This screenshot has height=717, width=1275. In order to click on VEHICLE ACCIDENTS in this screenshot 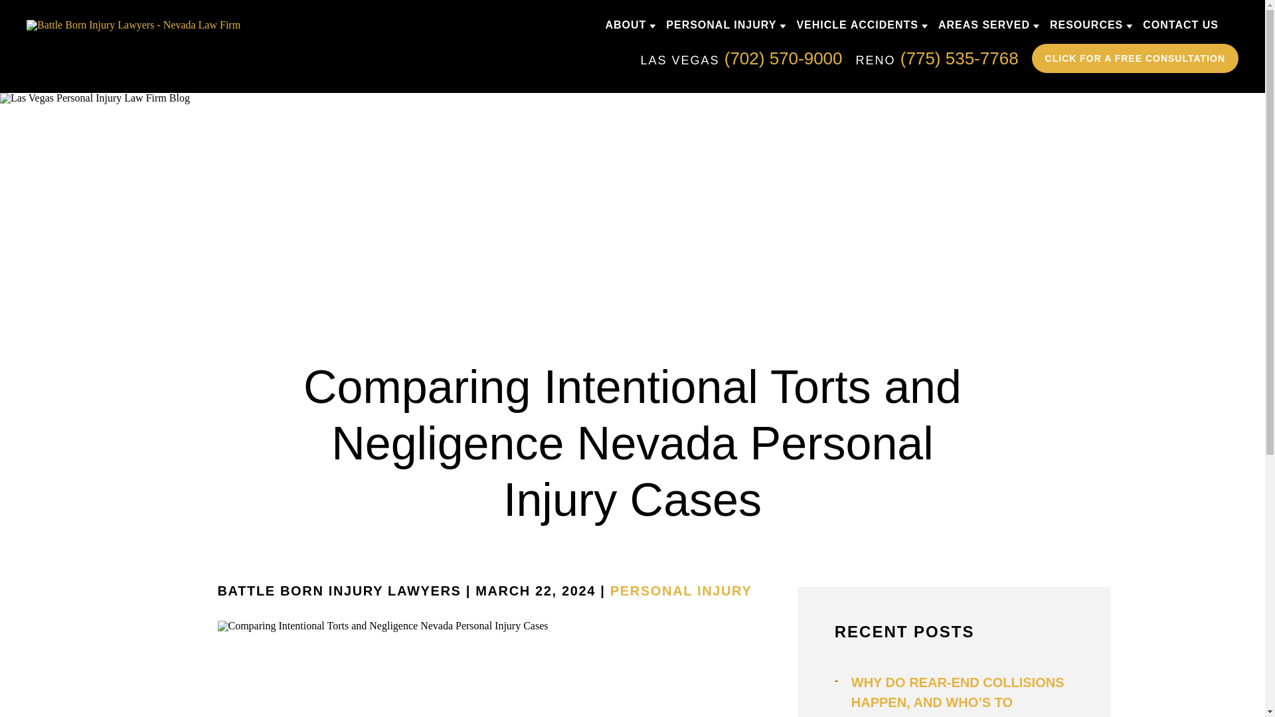, I will do `click(857, 25)`.